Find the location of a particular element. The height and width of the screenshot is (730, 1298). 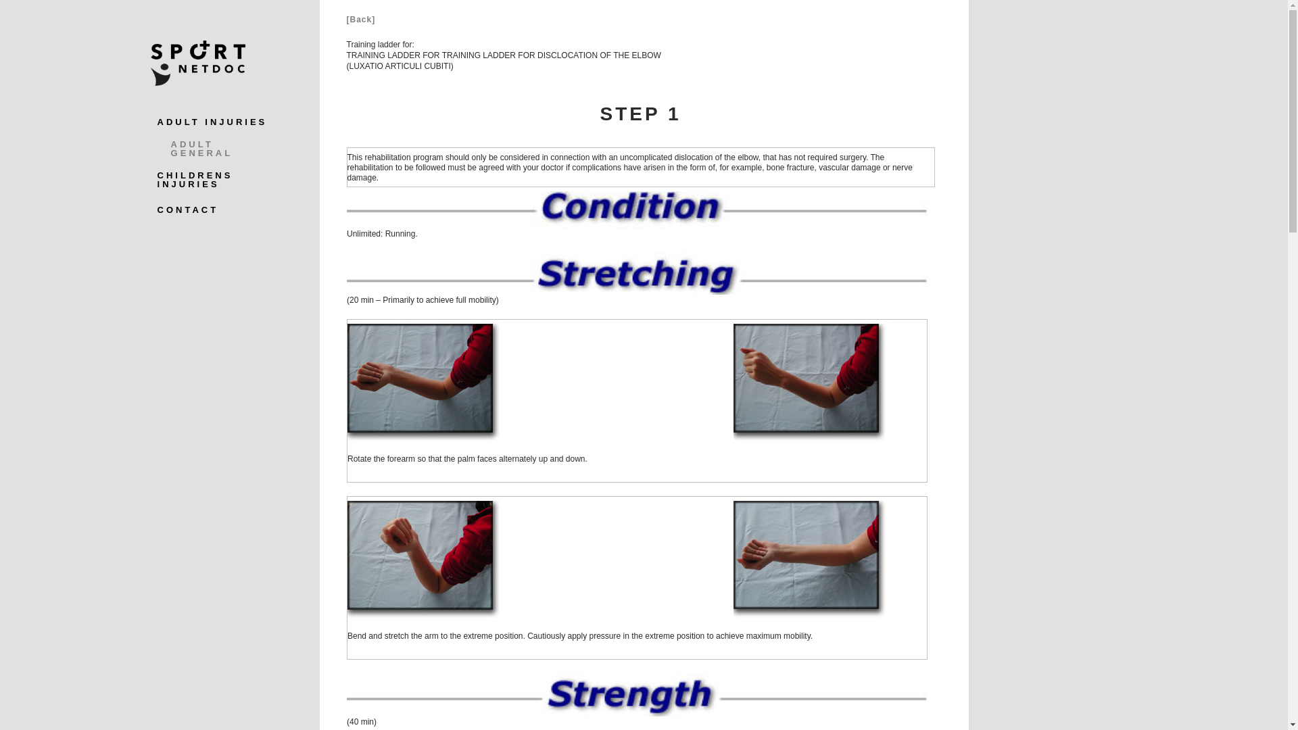

CHILDRENS INJURIES is located at coordinates (218, 179).